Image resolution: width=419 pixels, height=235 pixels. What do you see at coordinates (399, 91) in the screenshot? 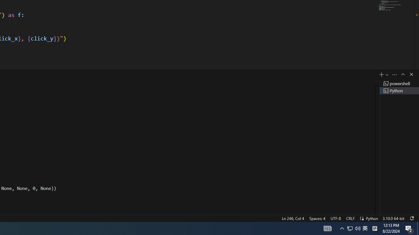
I see `Terminal 2 Python` at bounding box center [399, 91].